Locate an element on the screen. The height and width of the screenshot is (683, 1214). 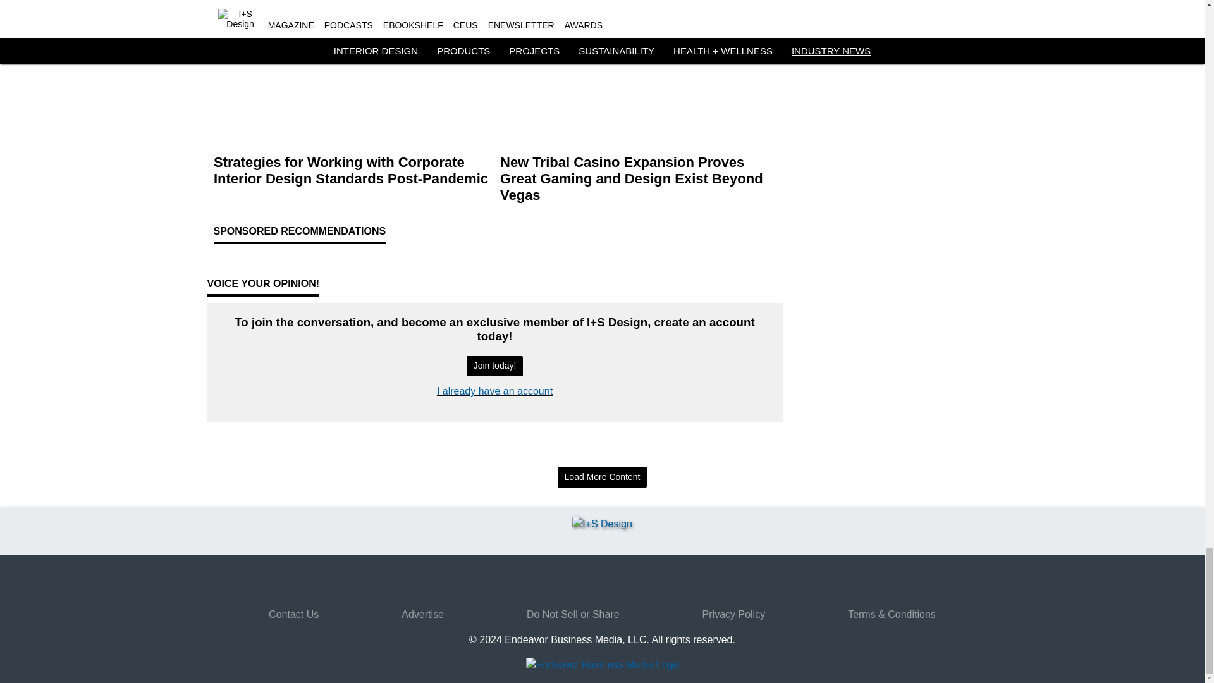
I already have an account is located at coordinates (494, 391).